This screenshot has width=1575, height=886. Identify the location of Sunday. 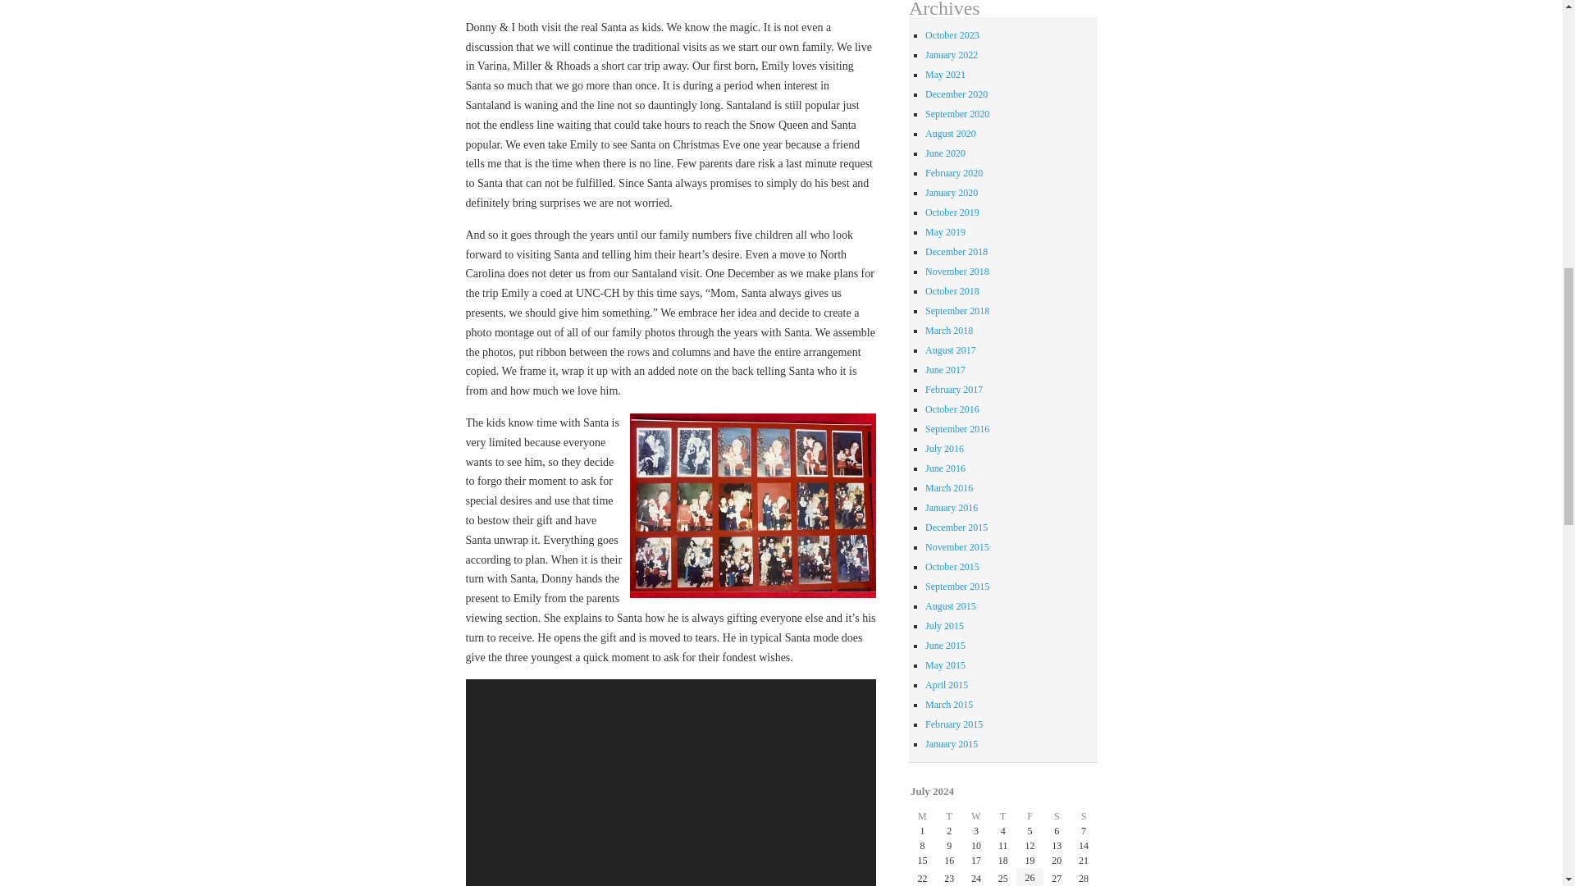
(1084, 816).